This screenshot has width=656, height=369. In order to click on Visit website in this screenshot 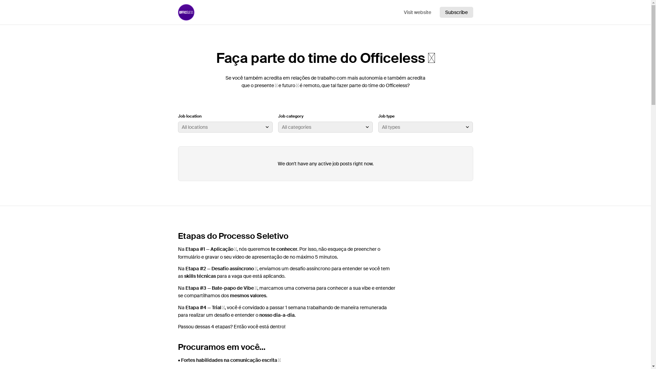, I will do `click(417, 12)`.